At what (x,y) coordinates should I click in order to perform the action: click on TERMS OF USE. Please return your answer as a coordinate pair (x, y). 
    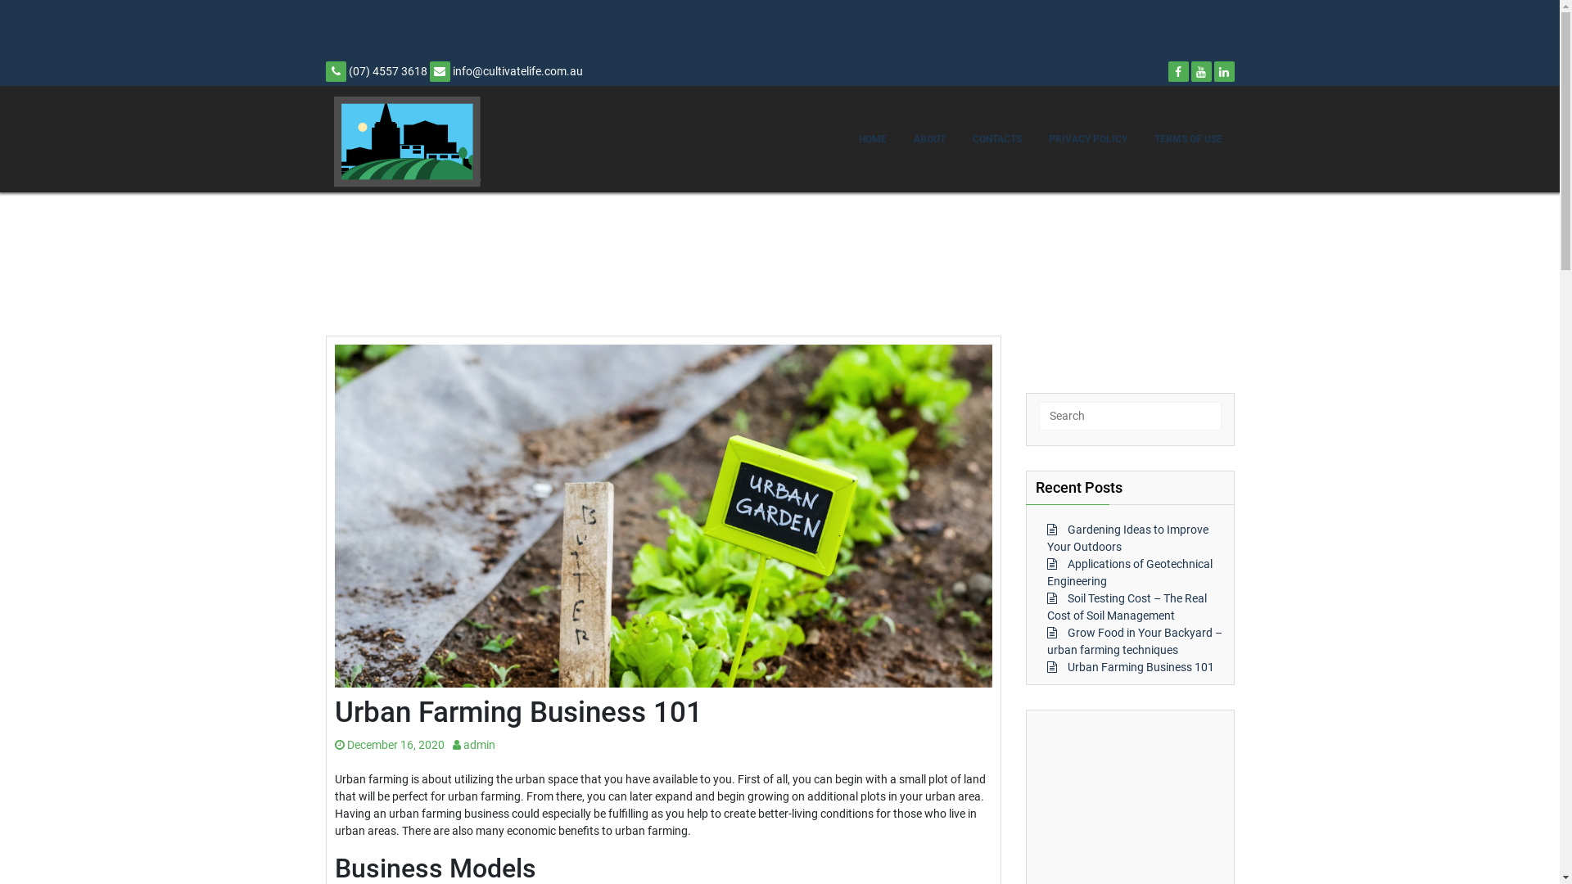
    Looking at the image, I should click on (1187, 139).